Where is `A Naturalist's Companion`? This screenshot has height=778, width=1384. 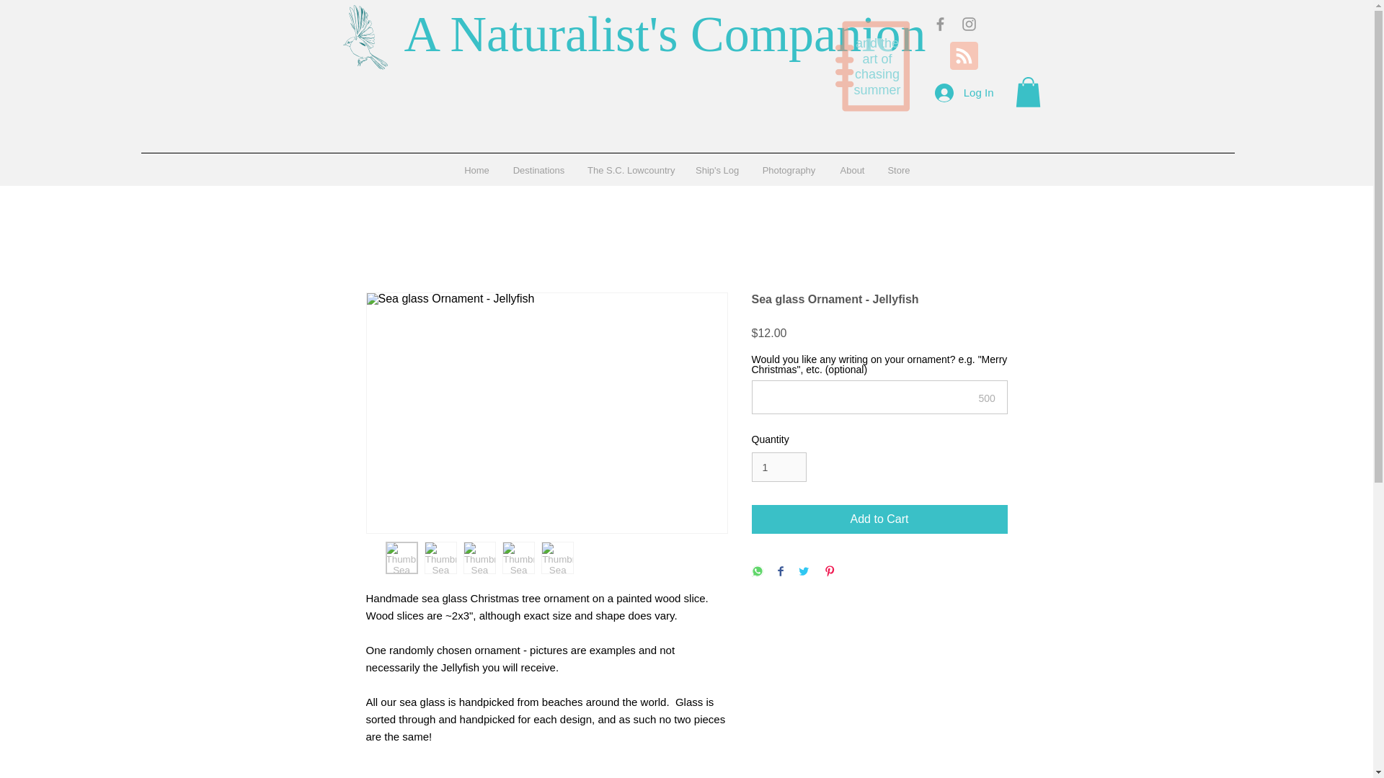
A Naturalist's Companion is located at coordinates (665, 33).